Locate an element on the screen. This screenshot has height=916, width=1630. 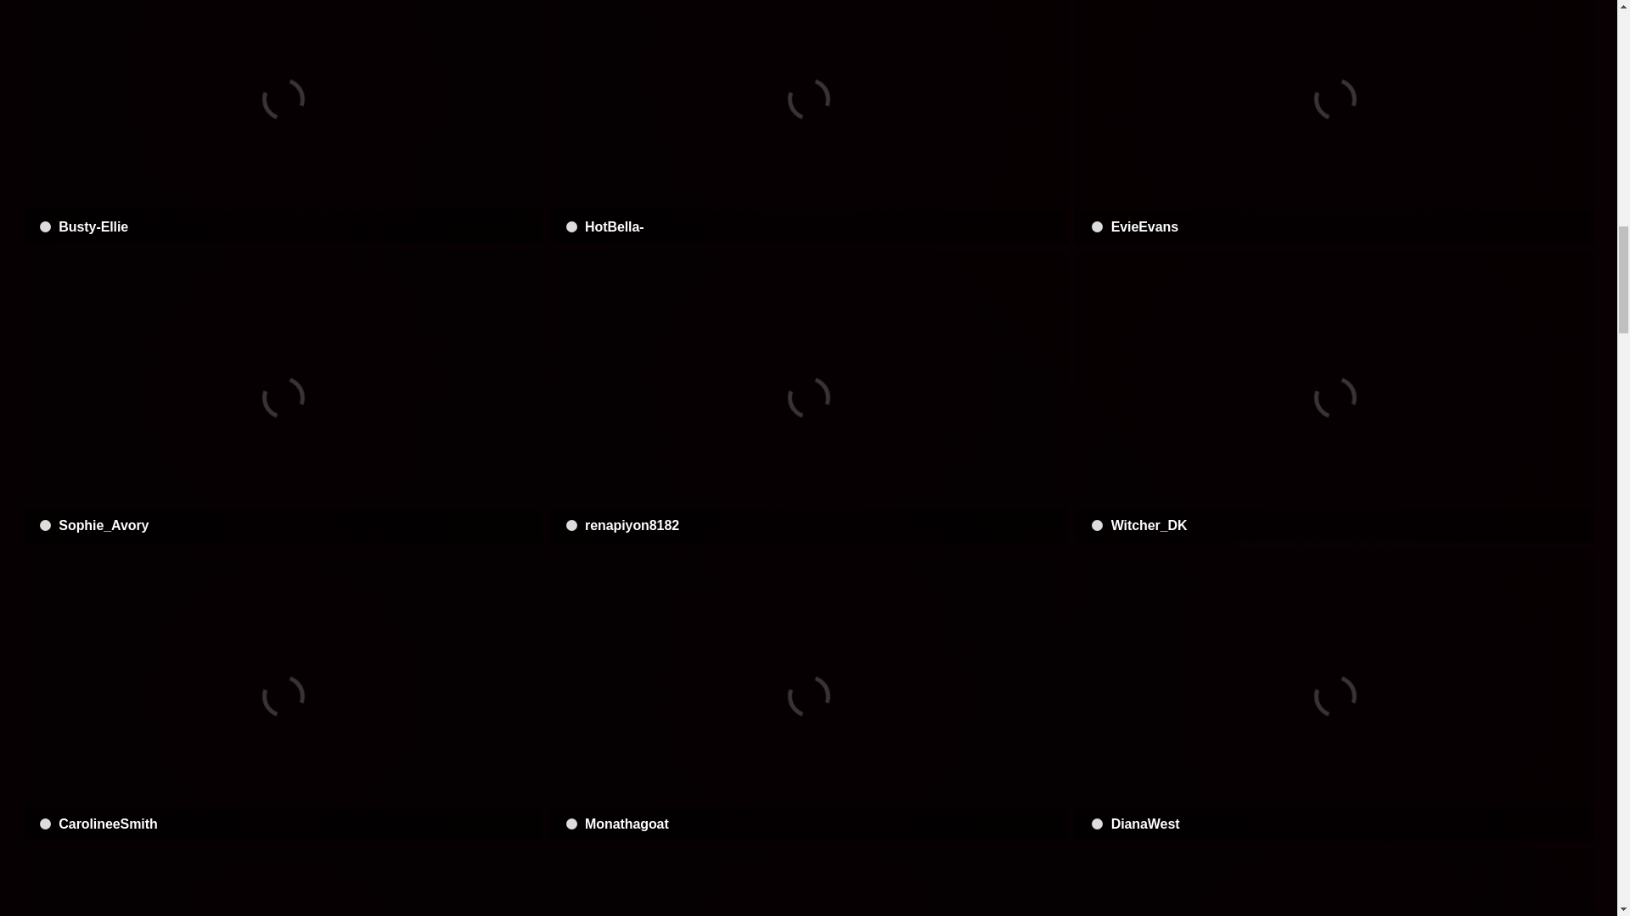
renapiyon8182 is located at coordinates (809, 397).